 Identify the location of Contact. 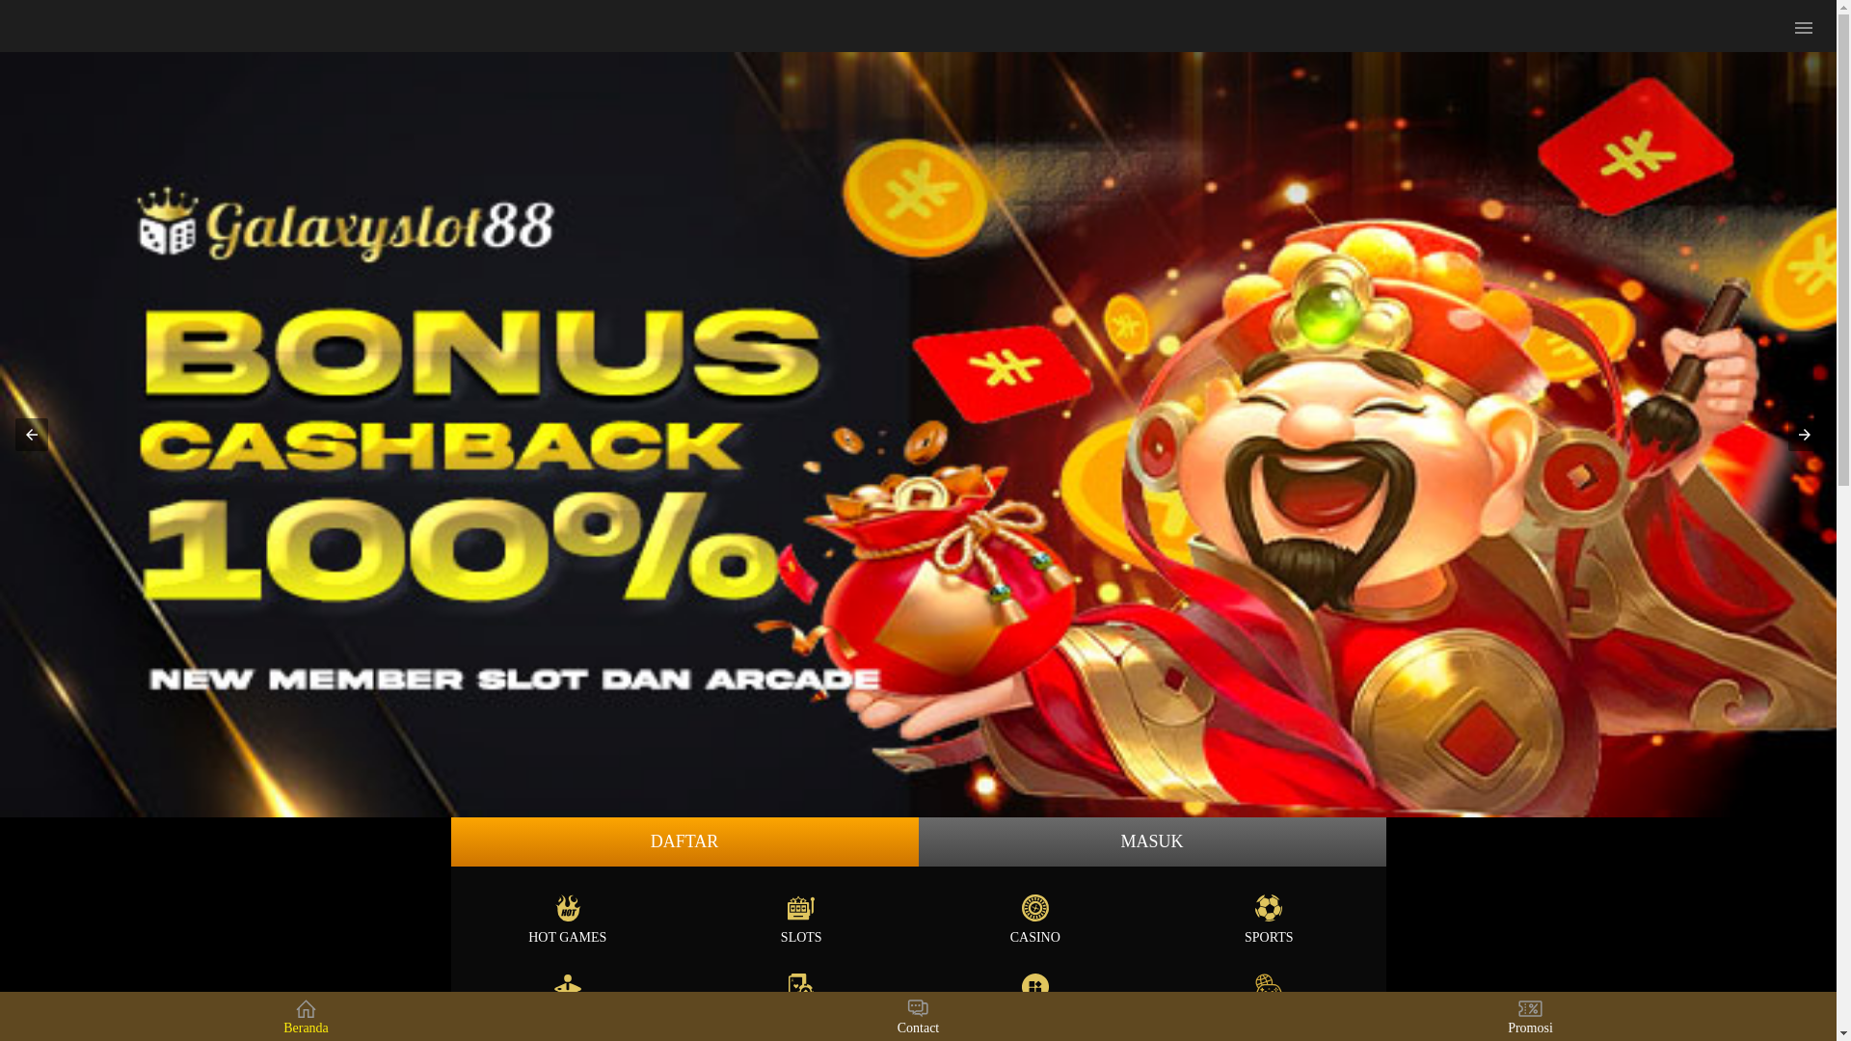
(918, 1016).